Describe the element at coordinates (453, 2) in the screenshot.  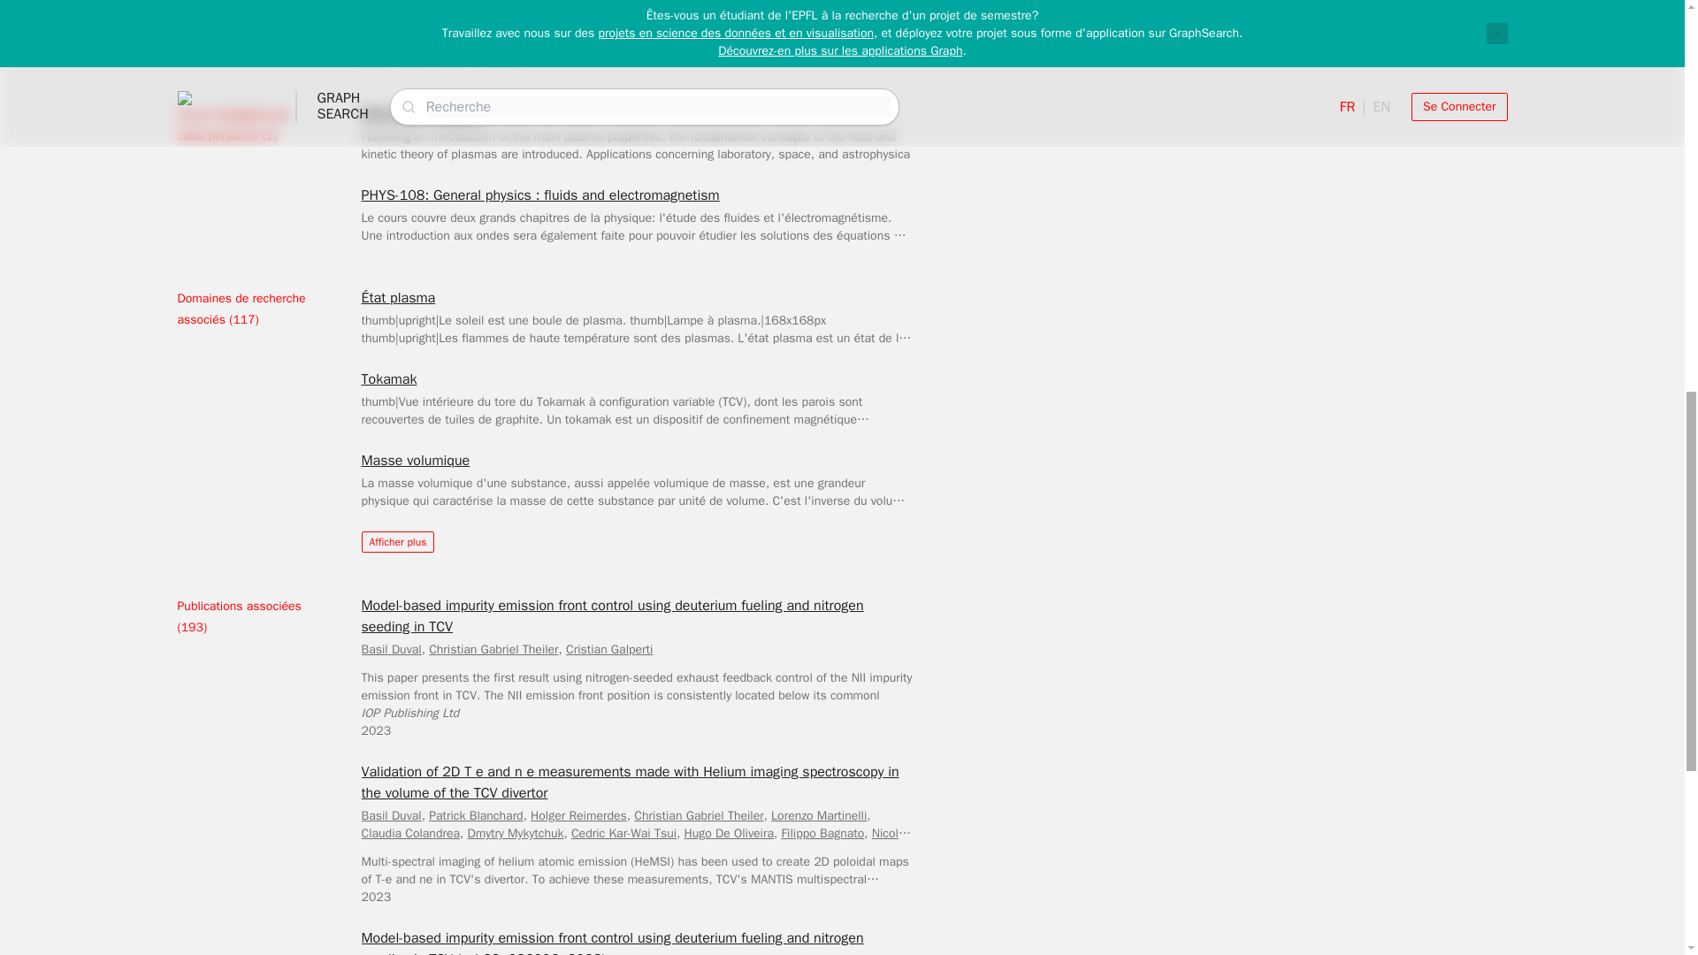
I see `SPC` at that location.